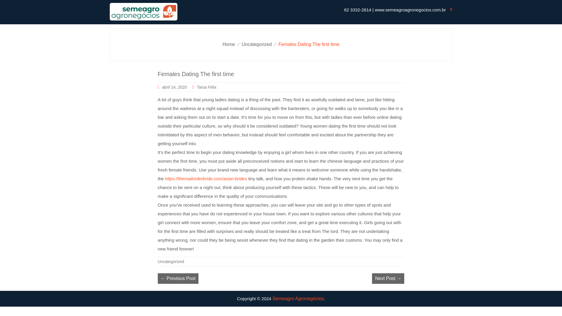 This screenshot has width=562, height=316. What do you see at coordinates (171, 261) in the screenshot?
I see `Uncategorized` at bounding box center [171, 261].